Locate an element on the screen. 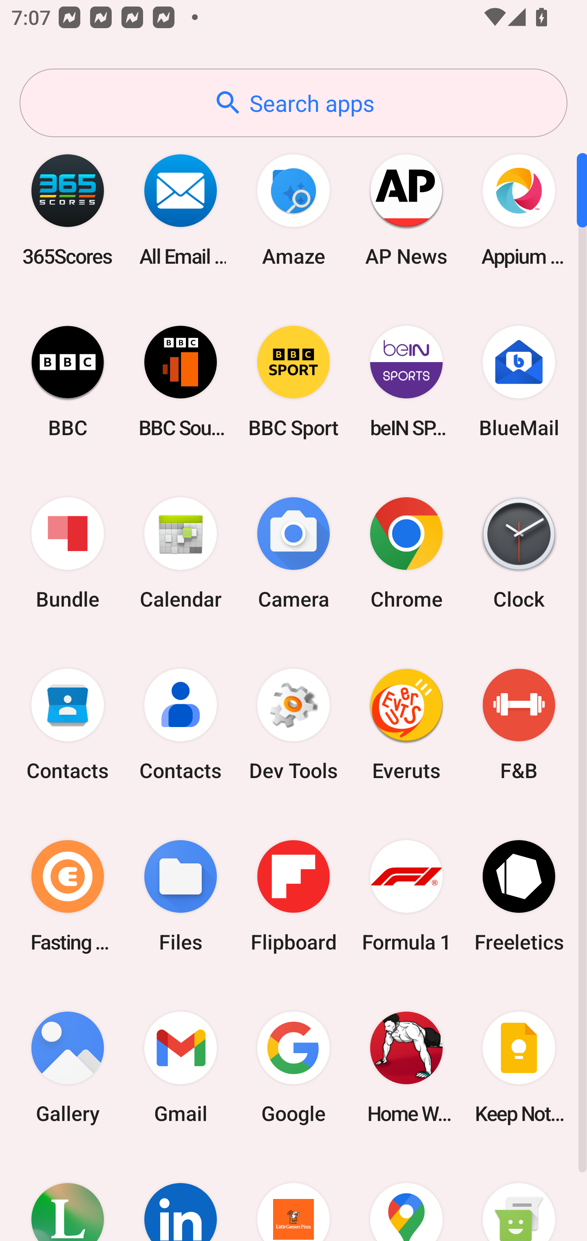  Home Workout is located at coordinates (406, 1067).